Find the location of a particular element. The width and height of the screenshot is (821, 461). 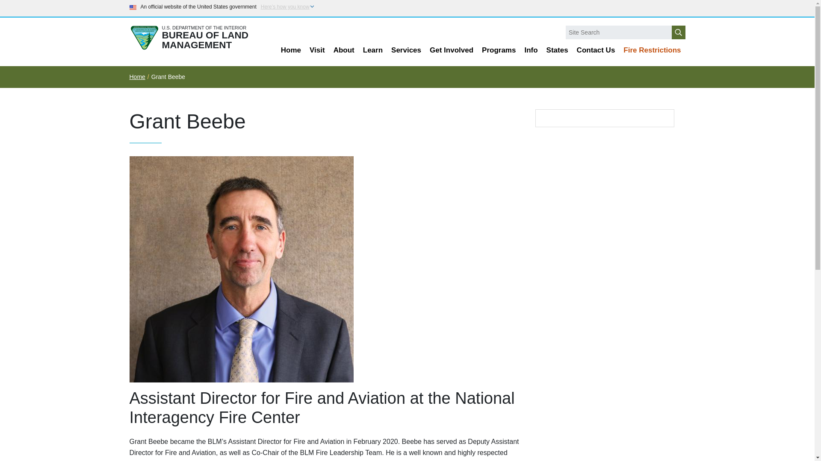

About is located at coordinates (344, 50).